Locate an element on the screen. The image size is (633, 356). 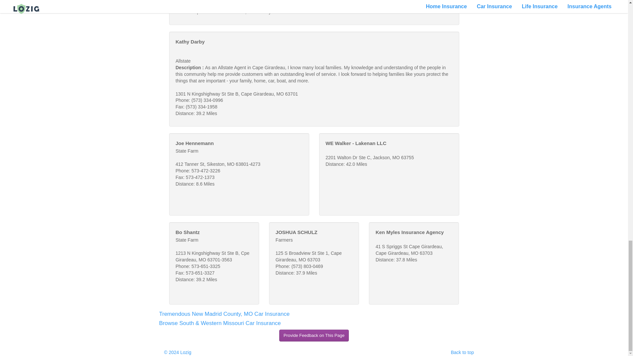
Provide Feedback on This Page is located at coordinates (314, 336).